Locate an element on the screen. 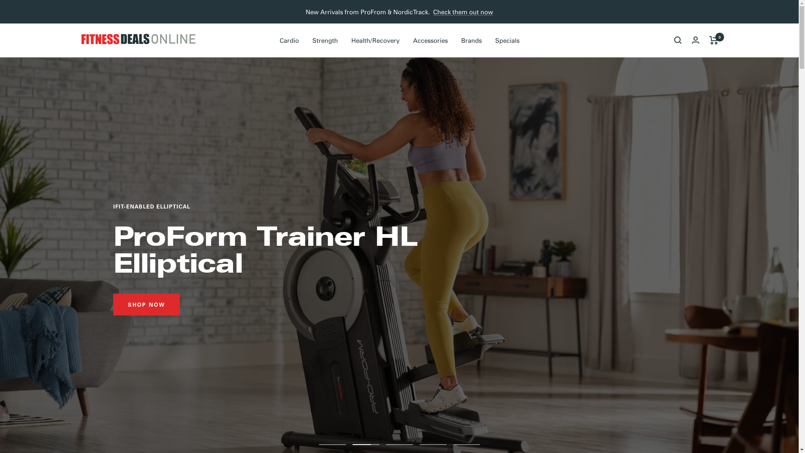 The height and width of the screenshot is (453, 805). Cardio is located at coordinates (289, 40).